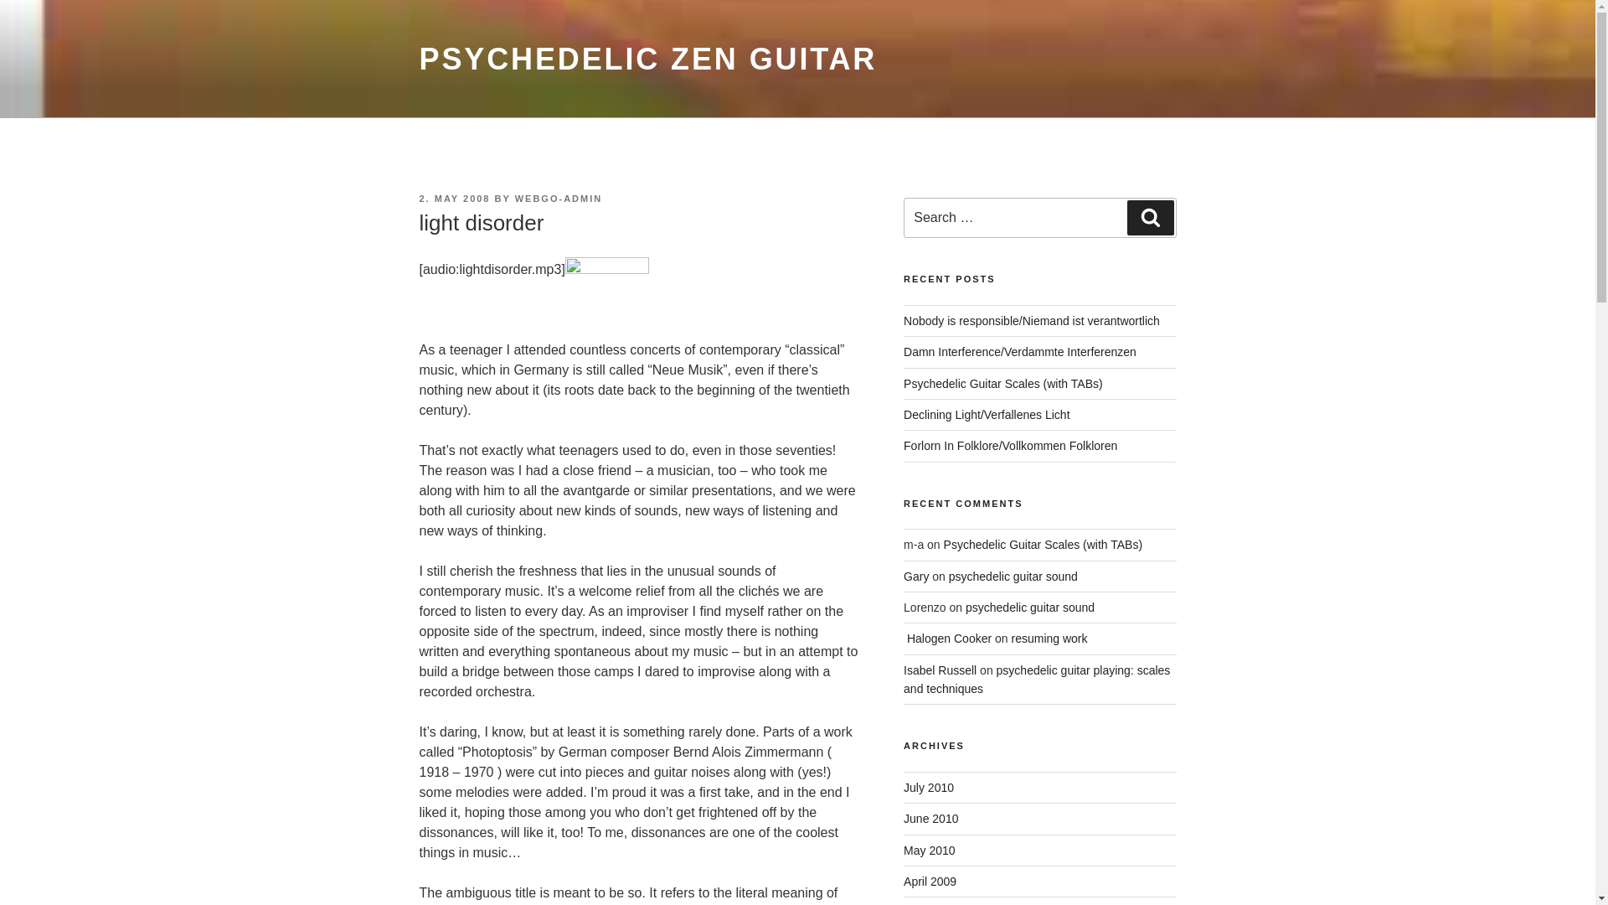  Describe the element at coordinates (1013, 577) in the screenshot. I see `psychedelic guitar sound` at that location.